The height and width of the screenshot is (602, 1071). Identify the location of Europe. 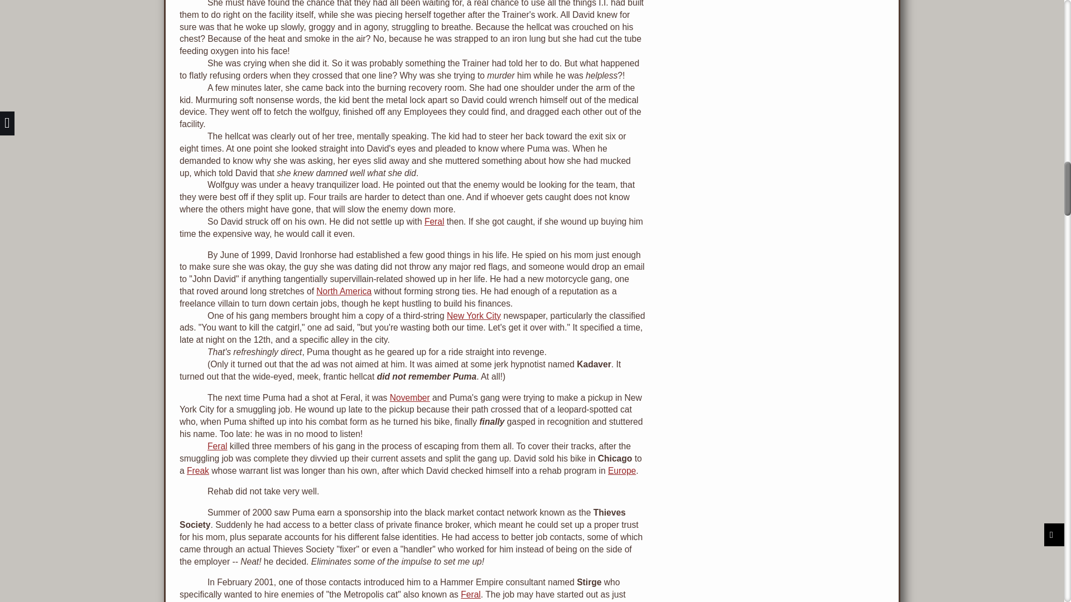
(622, 470).